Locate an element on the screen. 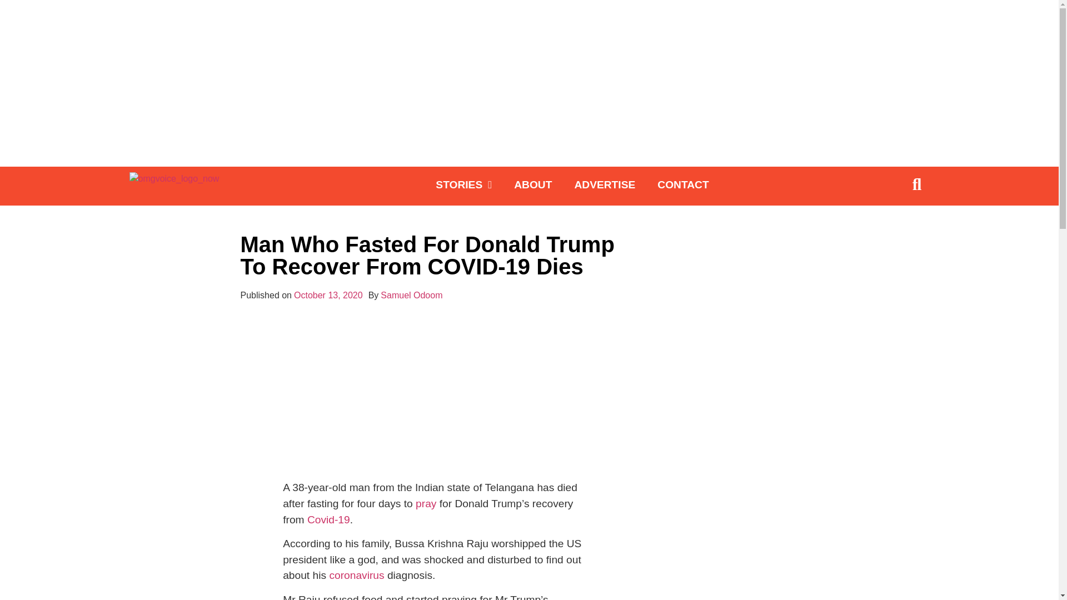  October 13, 2020 is located at coordinates (328, 296).